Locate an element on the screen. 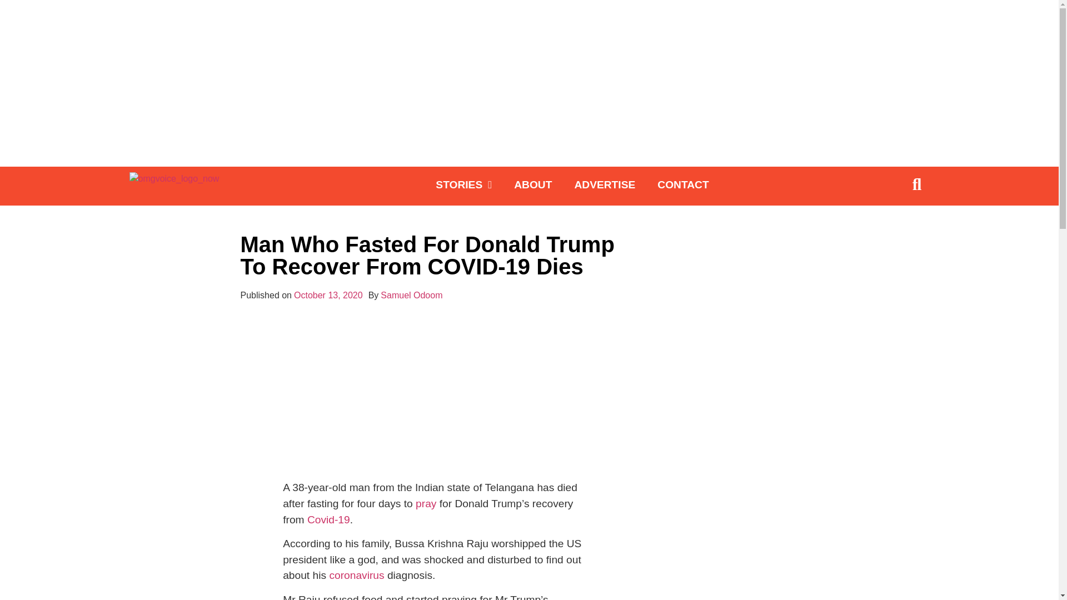  October 13, 2020 is located at coordinates (328, 296).